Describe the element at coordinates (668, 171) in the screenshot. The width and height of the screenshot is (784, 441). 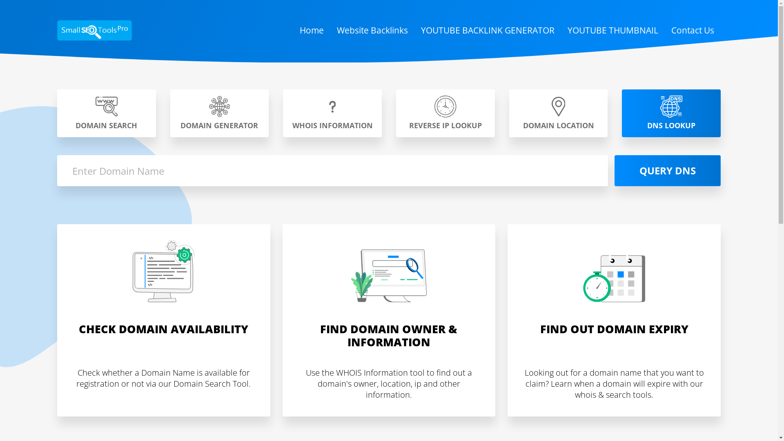
I see `QUERY DNS` at that location.